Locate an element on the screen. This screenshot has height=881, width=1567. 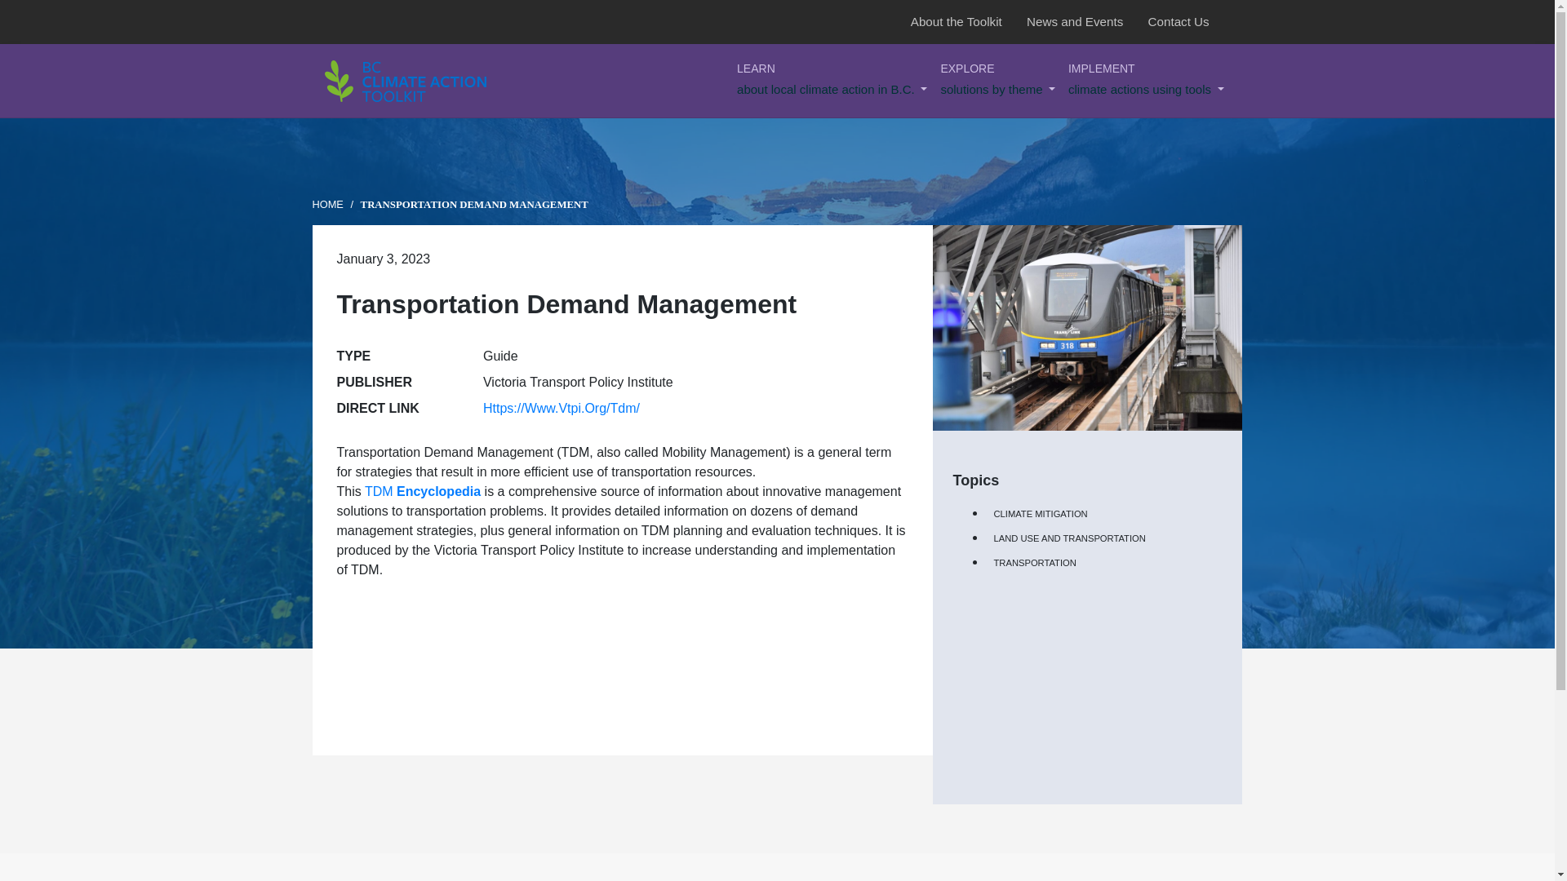
EXPLORE solutions by theme  is located at coordinates (1146, 80).